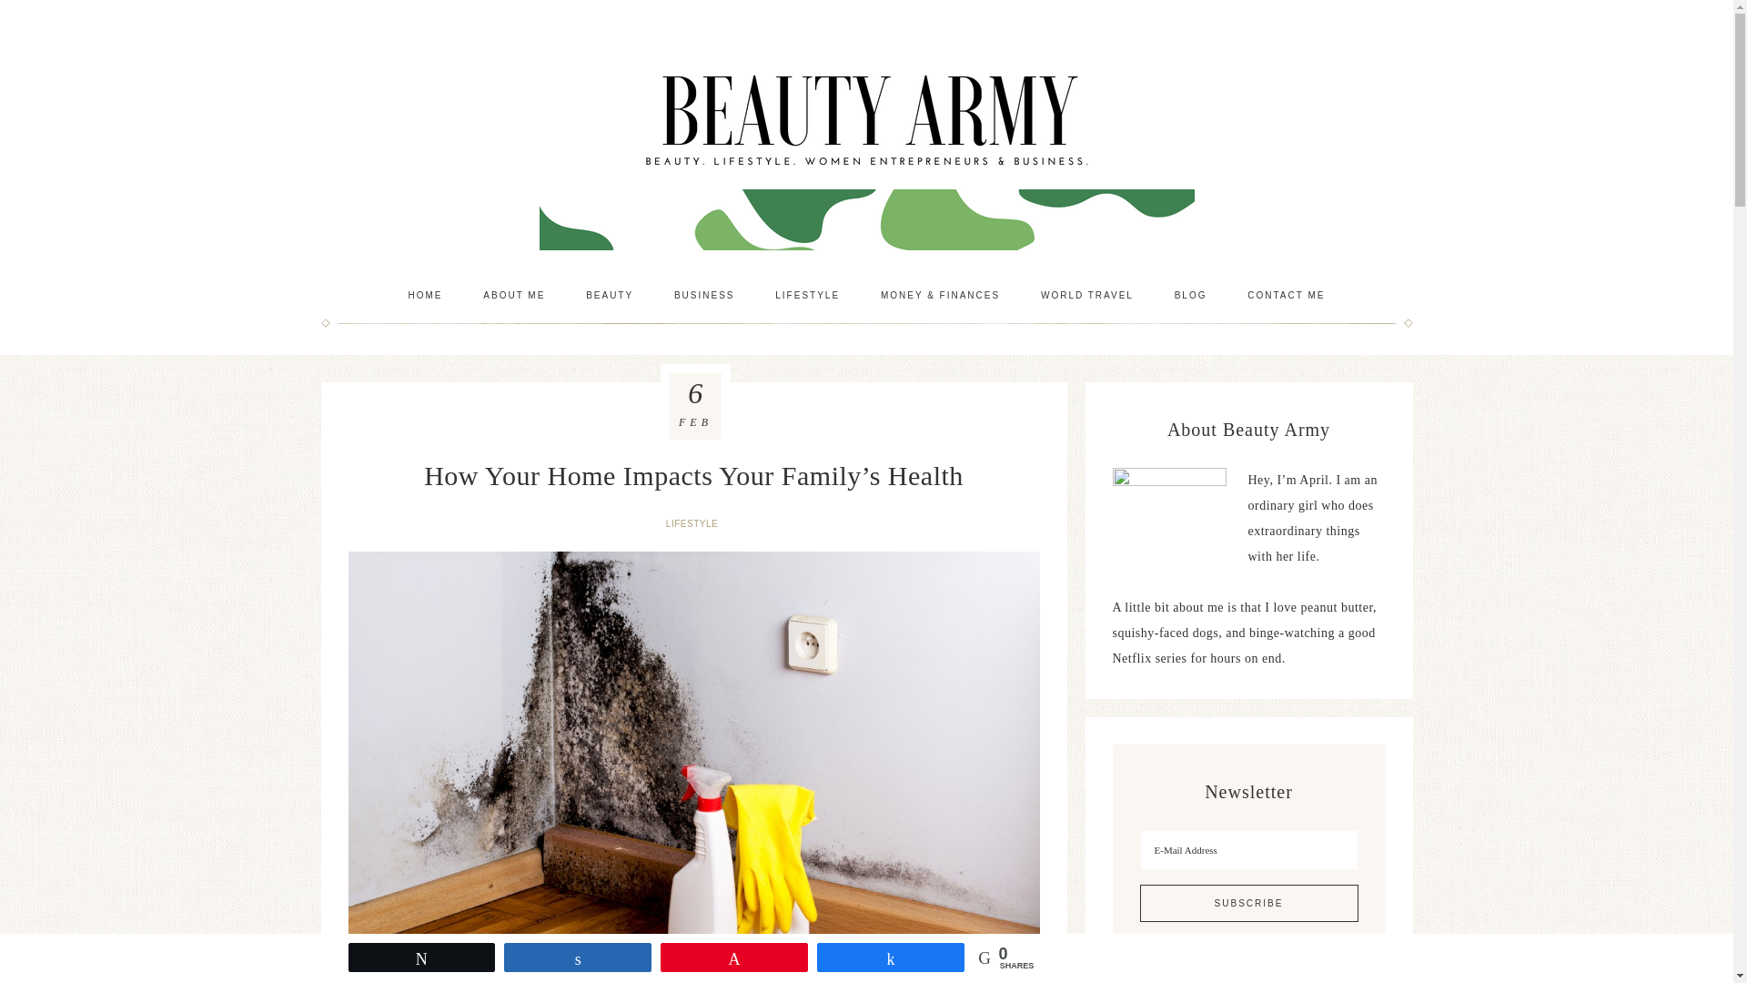 This screenshot has height=983, width=1747. I want to click on BEAUTY, so click(610, 295).